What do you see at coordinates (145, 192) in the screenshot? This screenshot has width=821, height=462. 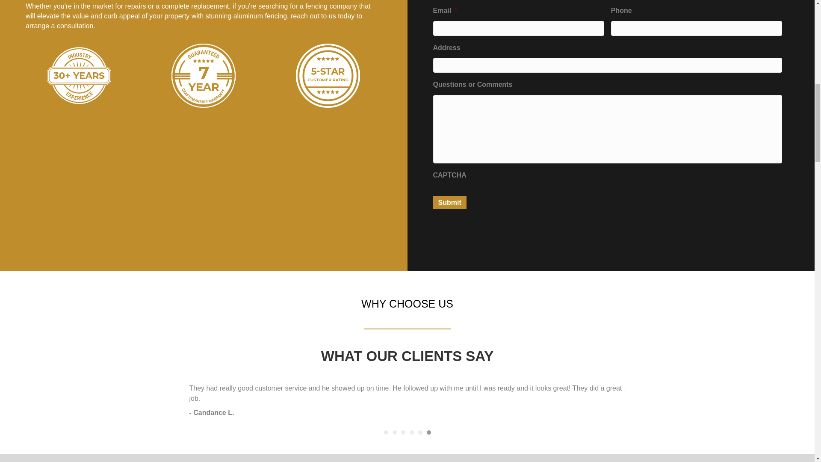 I see `YouTube video player` at bounding box center [145, 192].